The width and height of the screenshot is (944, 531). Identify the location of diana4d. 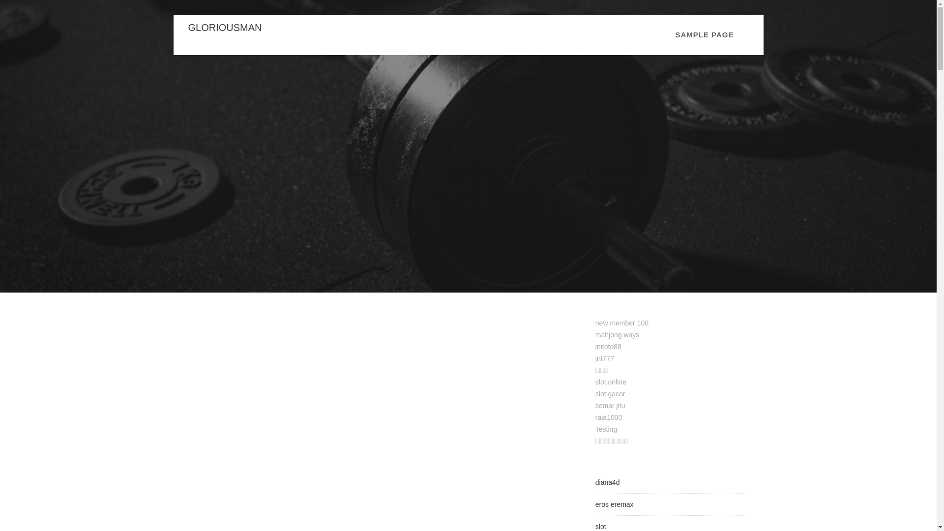
(608, 482).